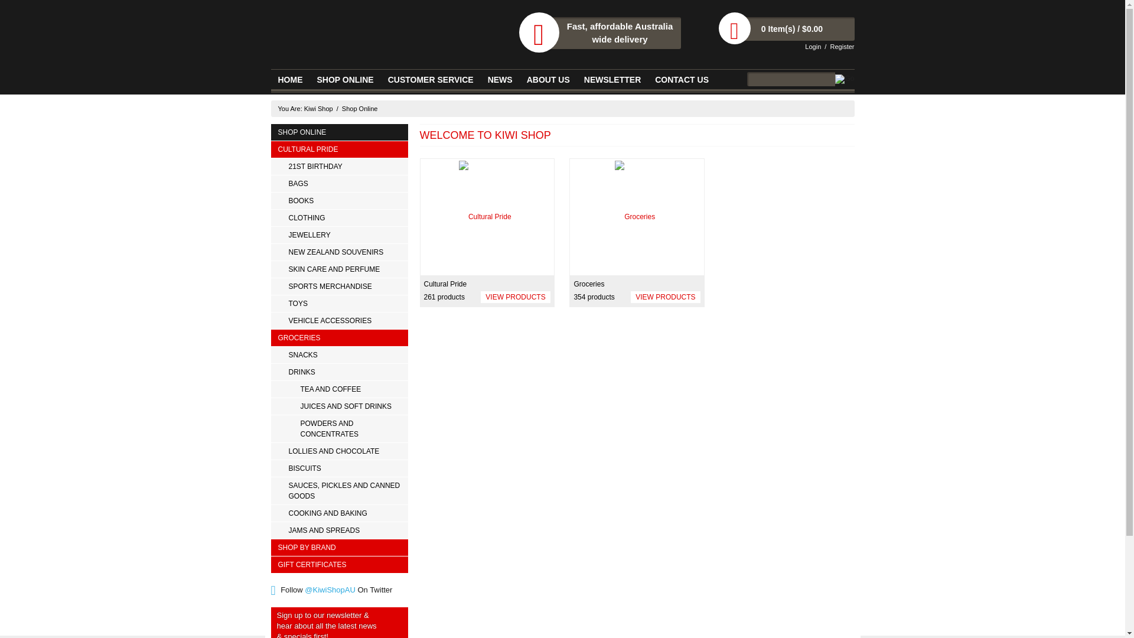 This screenshot has width=1134, height=638. What do you see at coordinates (487, 233) in the screenshot?
I see `  Cultural Pride
VIEW PRODUCTS
261 products` at bounding box center [487, 233].